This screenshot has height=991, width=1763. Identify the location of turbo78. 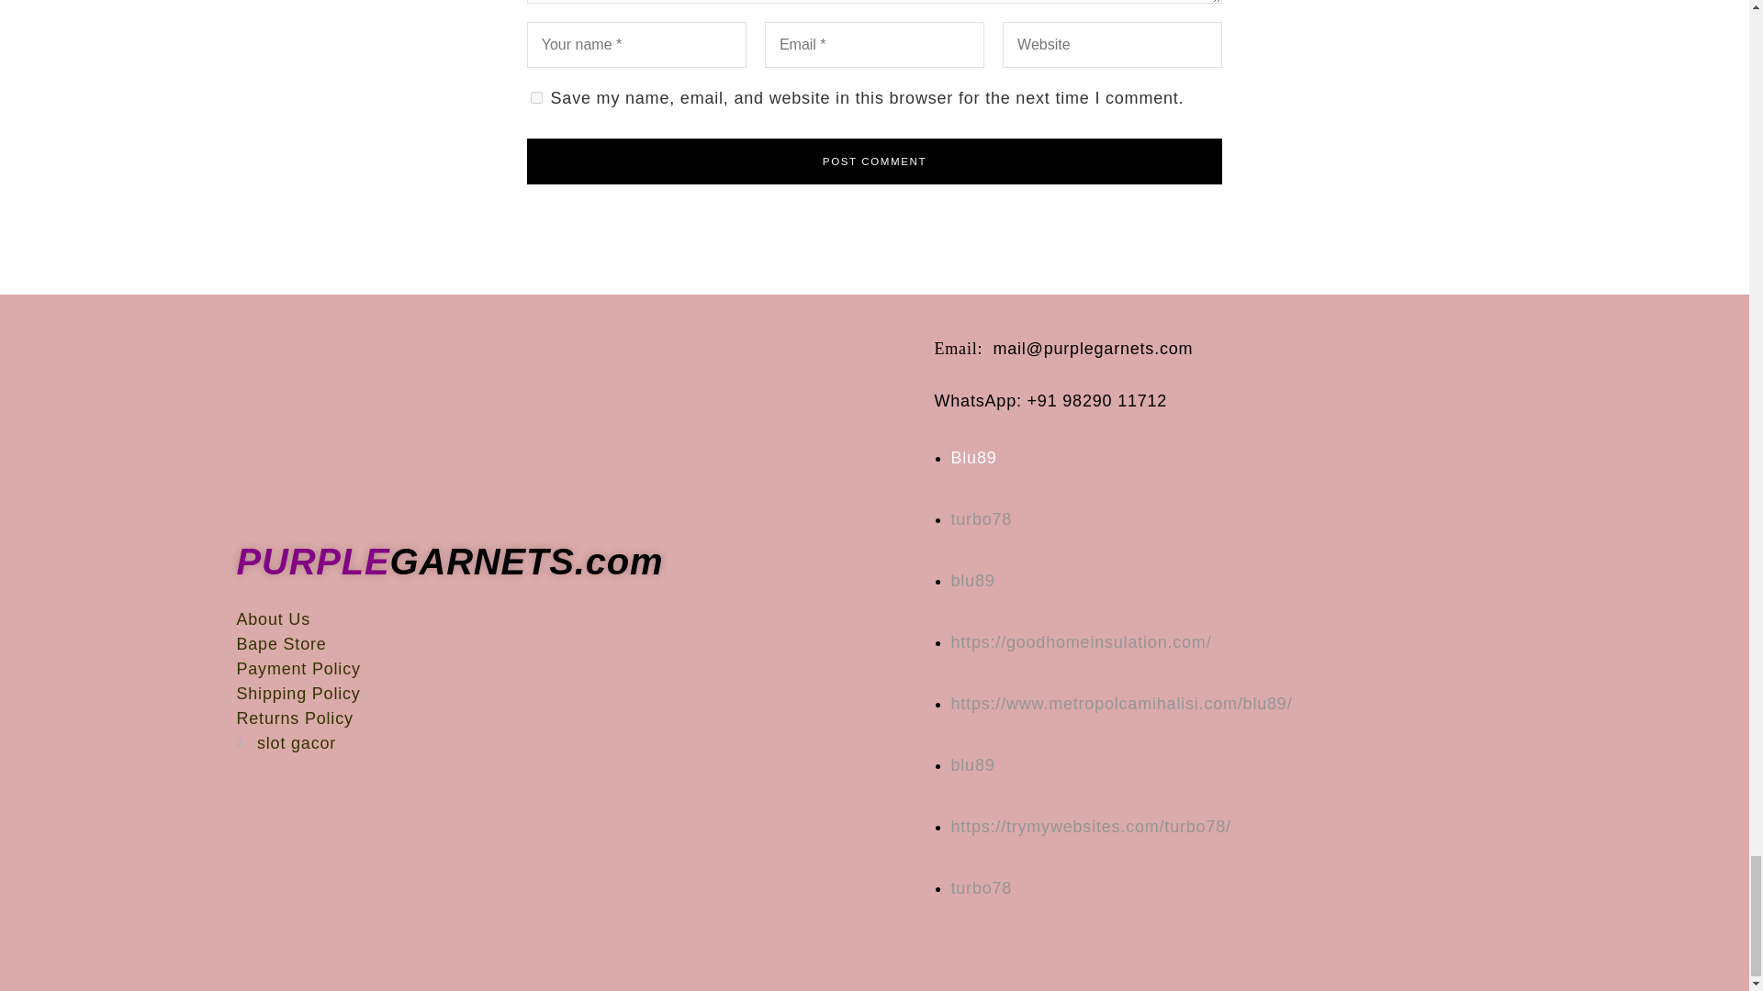
(982, 519).